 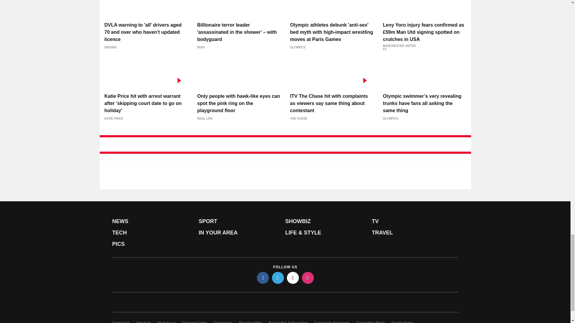 What do you see at coordinates (263, 278) in the screenshot?
I see `facebook` at bounding box center [263, 278].